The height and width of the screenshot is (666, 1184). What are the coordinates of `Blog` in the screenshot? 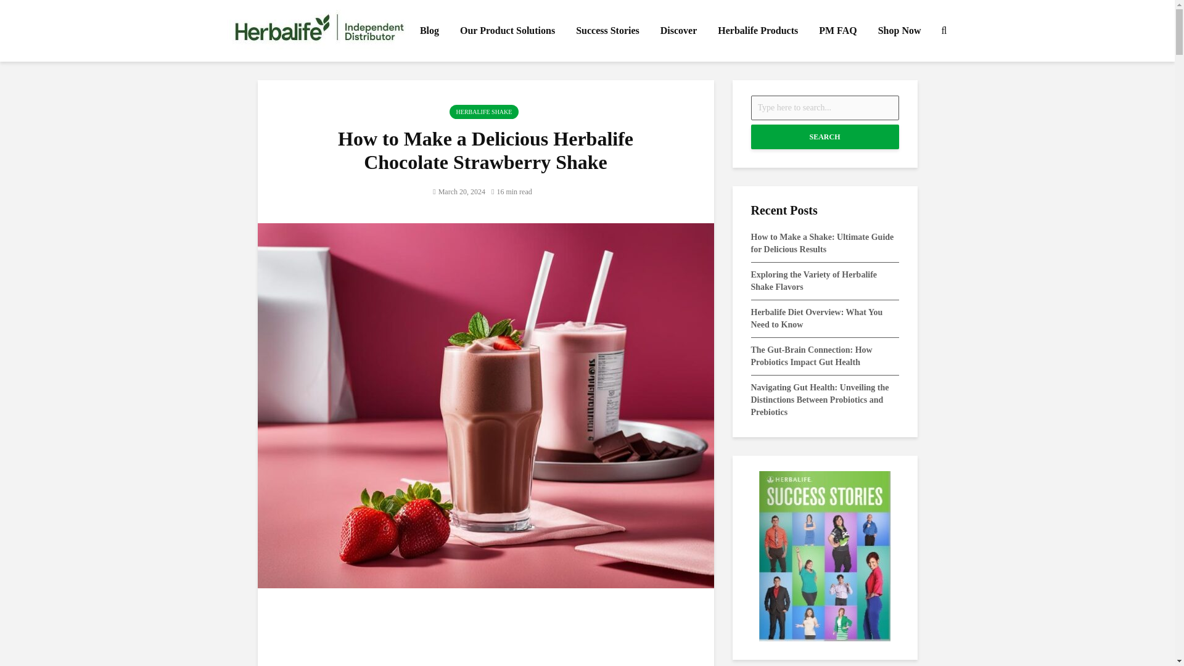 It's located at (429, 31).